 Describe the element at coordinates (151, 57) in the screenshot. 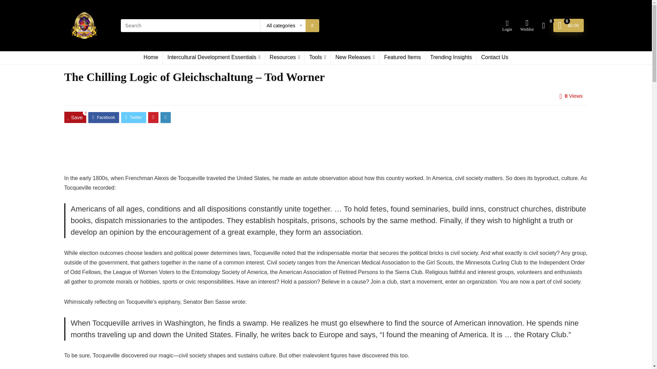

I see `Home` at that location.